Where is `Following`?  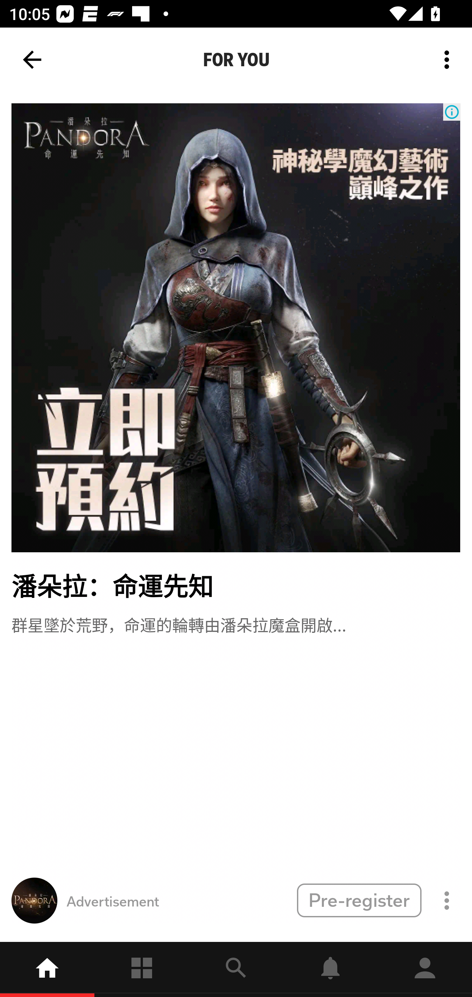
Following is located at coordinates (142, 969).